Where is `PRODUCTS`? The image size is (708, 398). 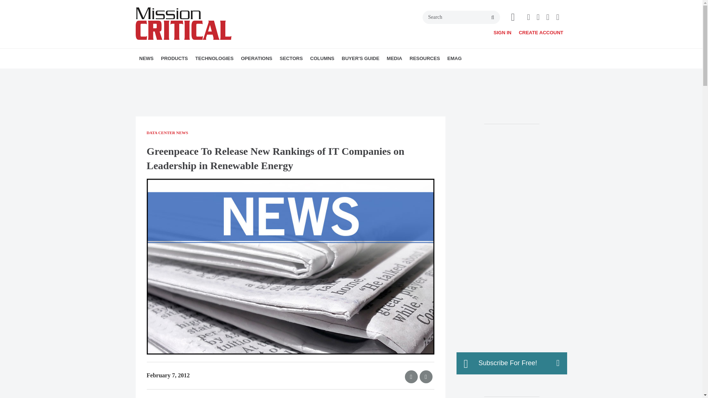 PRODUCTS is located at coordinates (174, 58).